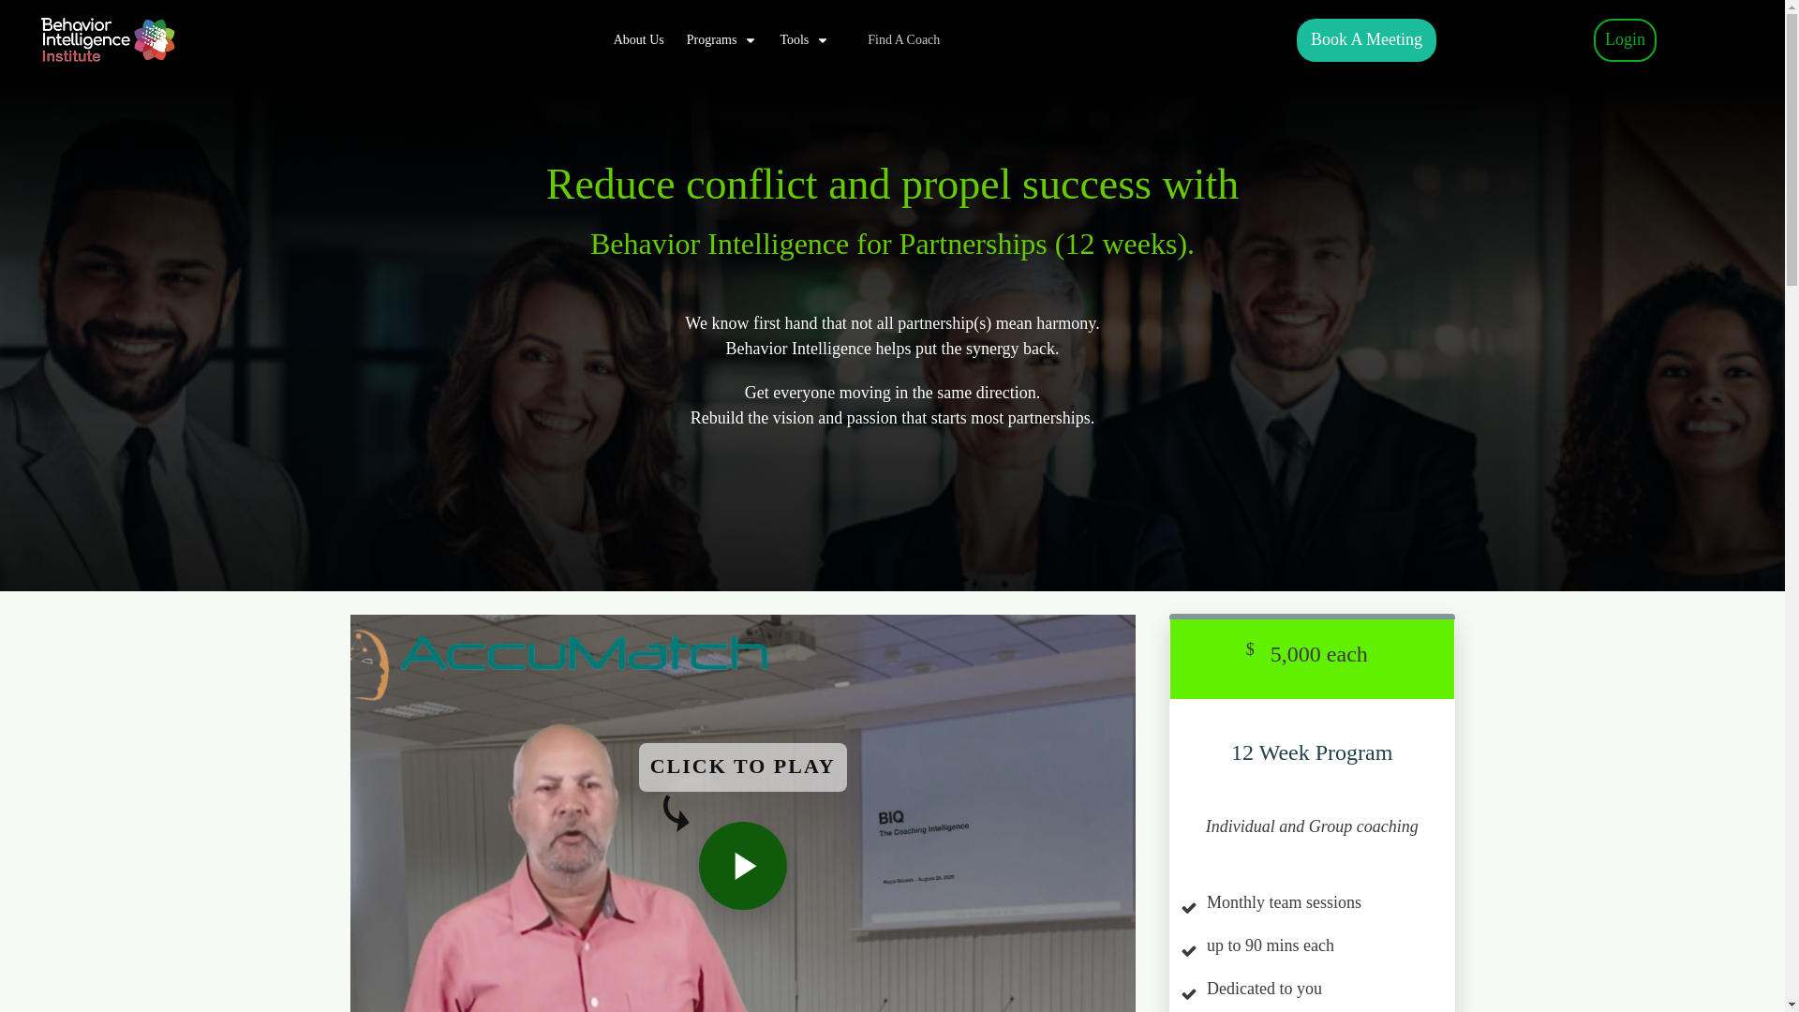 The width and height of the screenshot is (1799, 1012). Describe the element at coordinates (638, 40) in the screenshot. I see `About Us` at that location.